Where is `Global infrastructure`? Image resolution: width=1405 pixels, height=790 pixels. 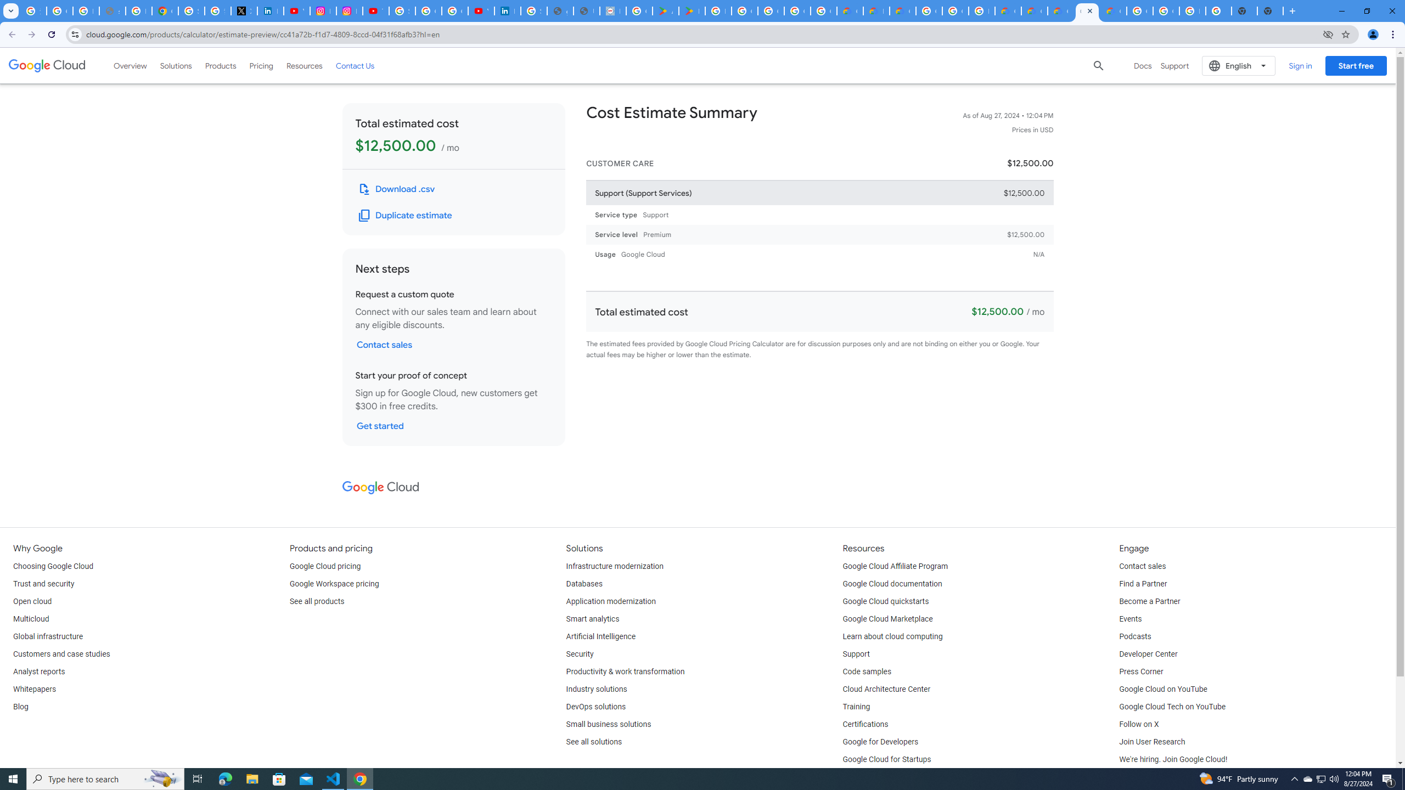 Global infrastructure is located at coordinates (48, 636).